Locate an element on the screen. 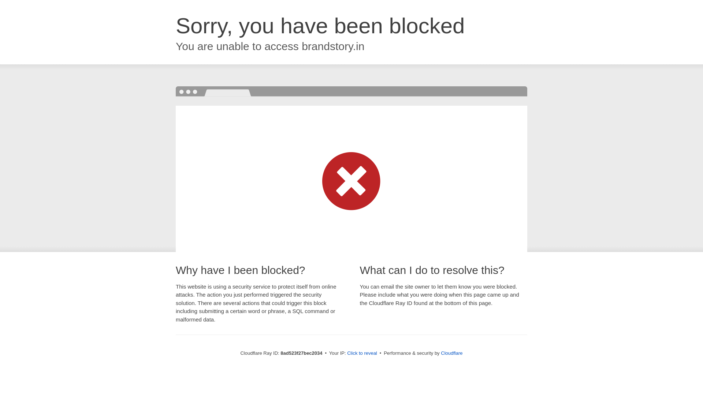 This screenshot has width=703, height=395. Click to reveal is located at coordinates (362, 353).